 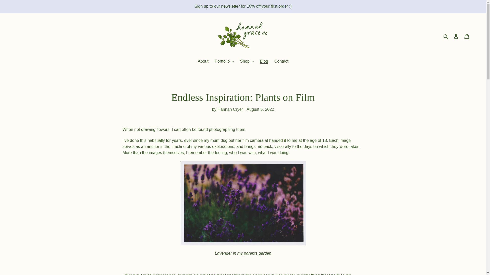 I want to click on Log in, so click(x=456, y=36).